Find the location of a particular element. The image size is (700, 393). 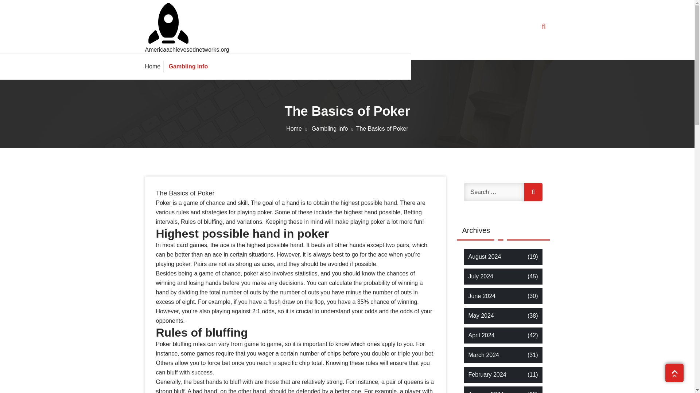

April 2024 is located at coordinates (481, 336).